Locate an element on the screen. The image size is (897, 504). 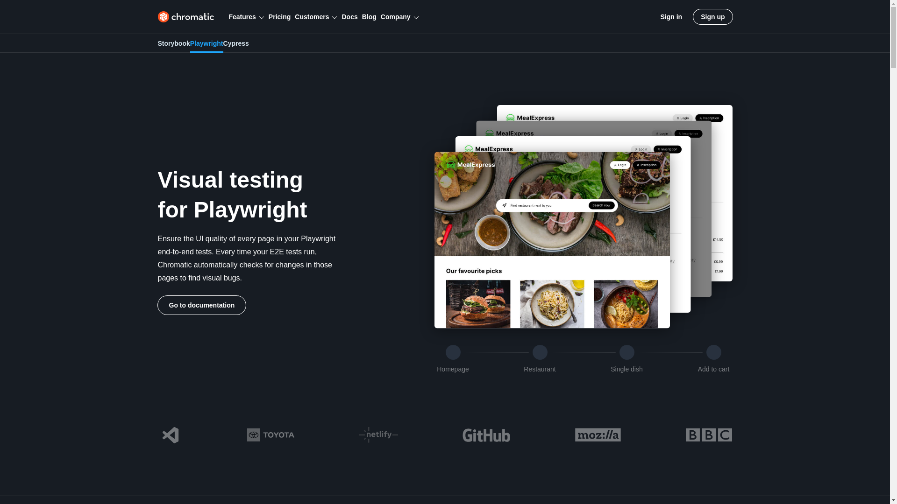
Sign up is located at coordinates (712, 17).